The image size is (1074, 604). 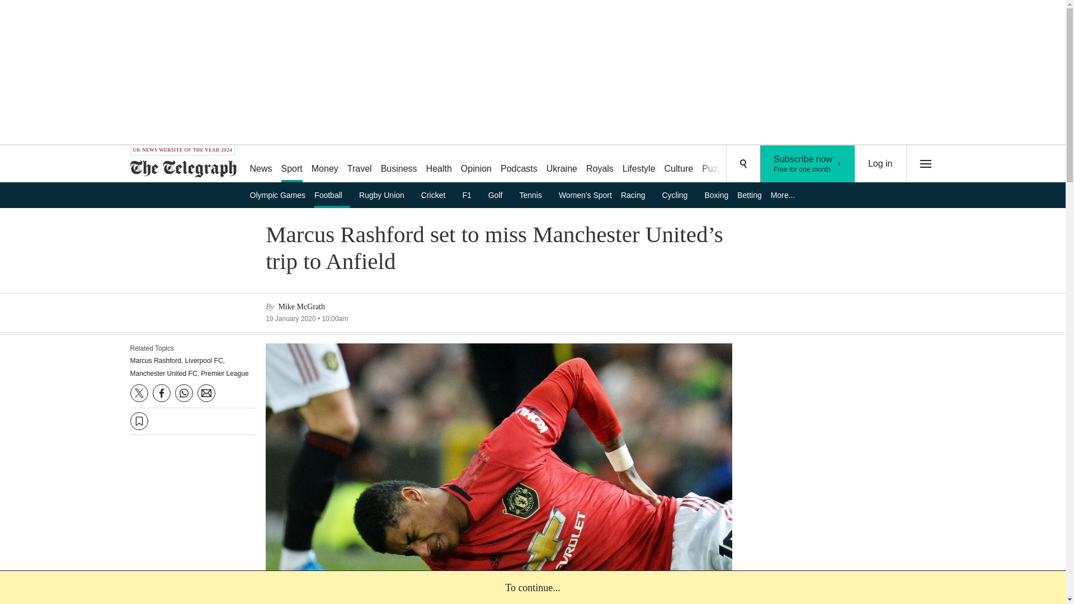 What do you see at coordinates (717, 164) in the screenshot?
I see `Puzzles` at bounding box center [717, 164].